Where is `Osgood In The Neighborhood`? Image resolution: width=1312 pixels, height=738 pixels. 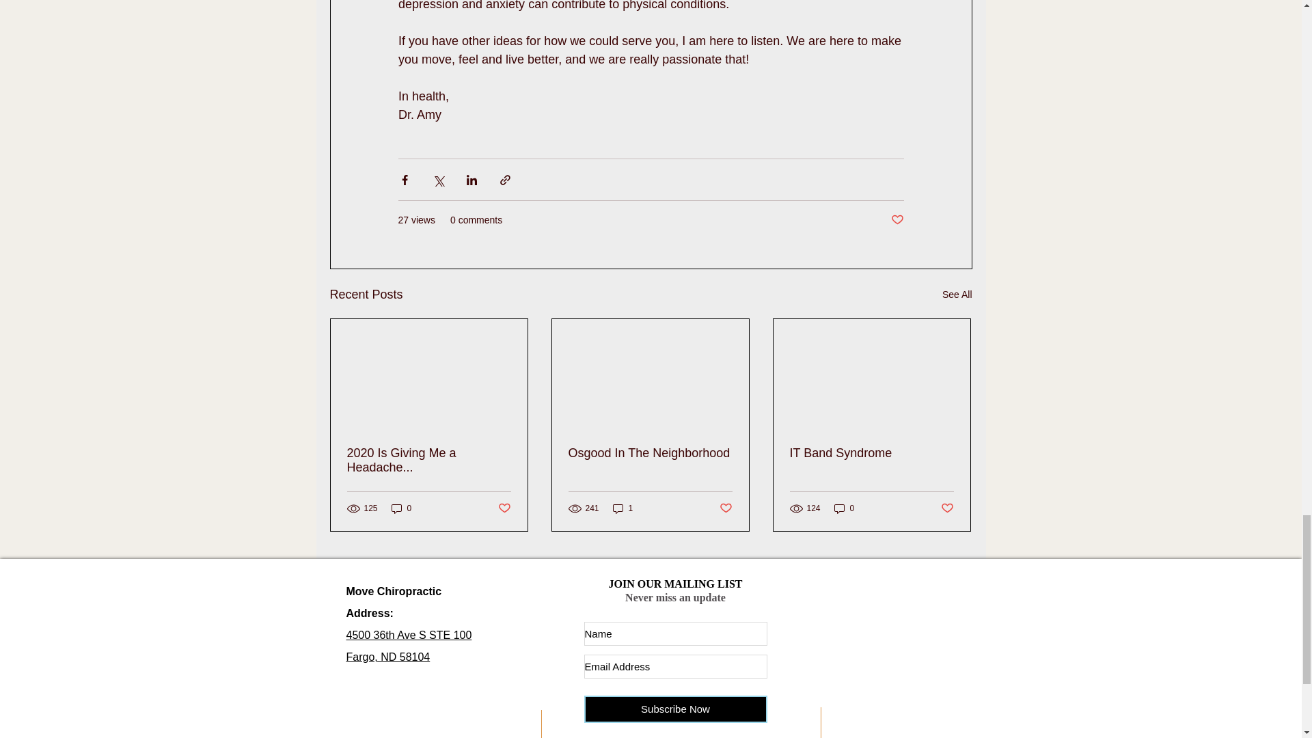
Osgood In The Neighborhood is located at coordinates (429, 461).